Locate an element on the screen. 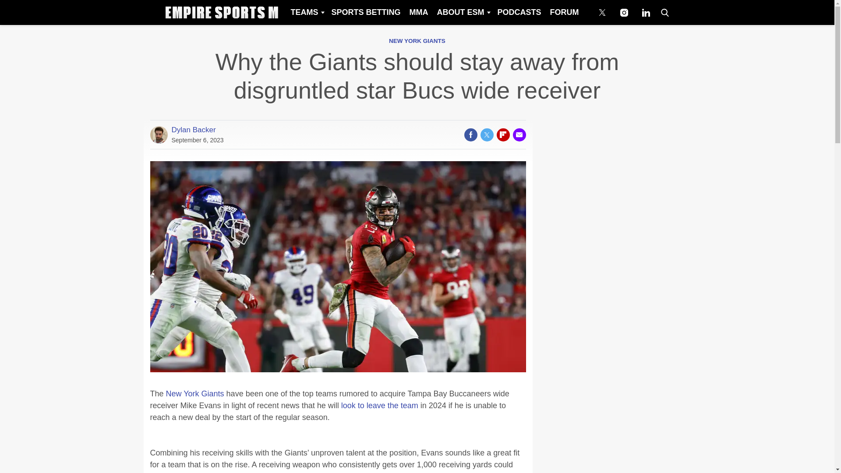 This screenshot has width=841, height=473. Share on Twitter is located at coordinates (486, 134).